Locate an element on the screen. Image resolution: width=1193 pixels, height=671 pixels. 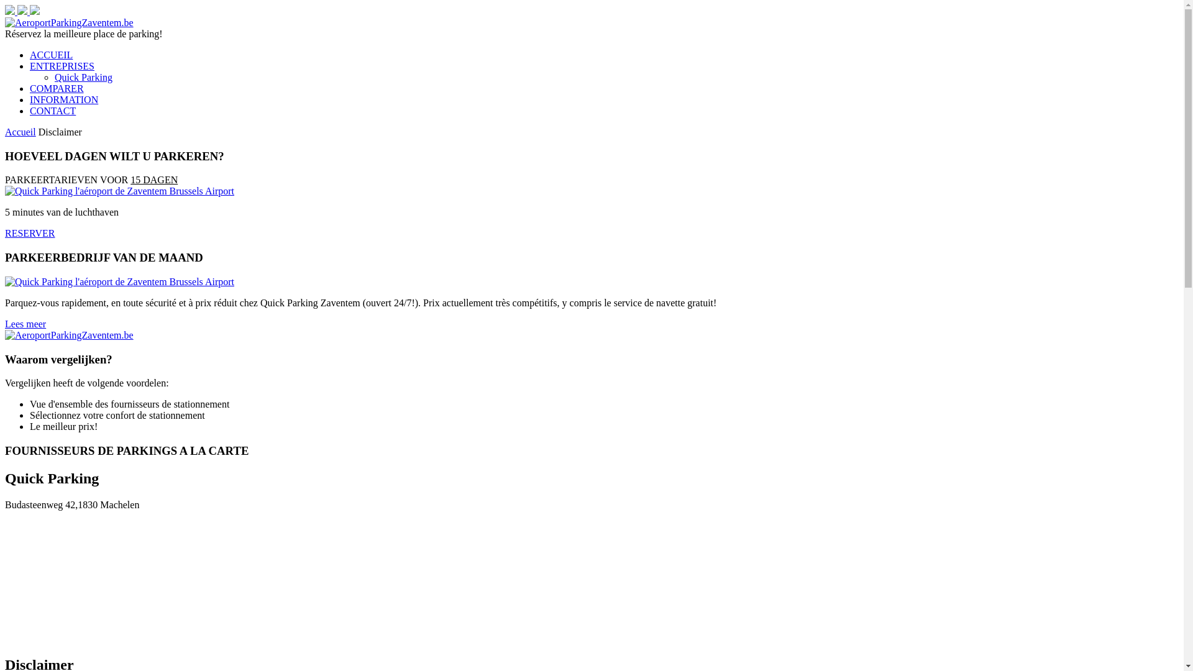
Lees meer is located at coordinates (25, 324).